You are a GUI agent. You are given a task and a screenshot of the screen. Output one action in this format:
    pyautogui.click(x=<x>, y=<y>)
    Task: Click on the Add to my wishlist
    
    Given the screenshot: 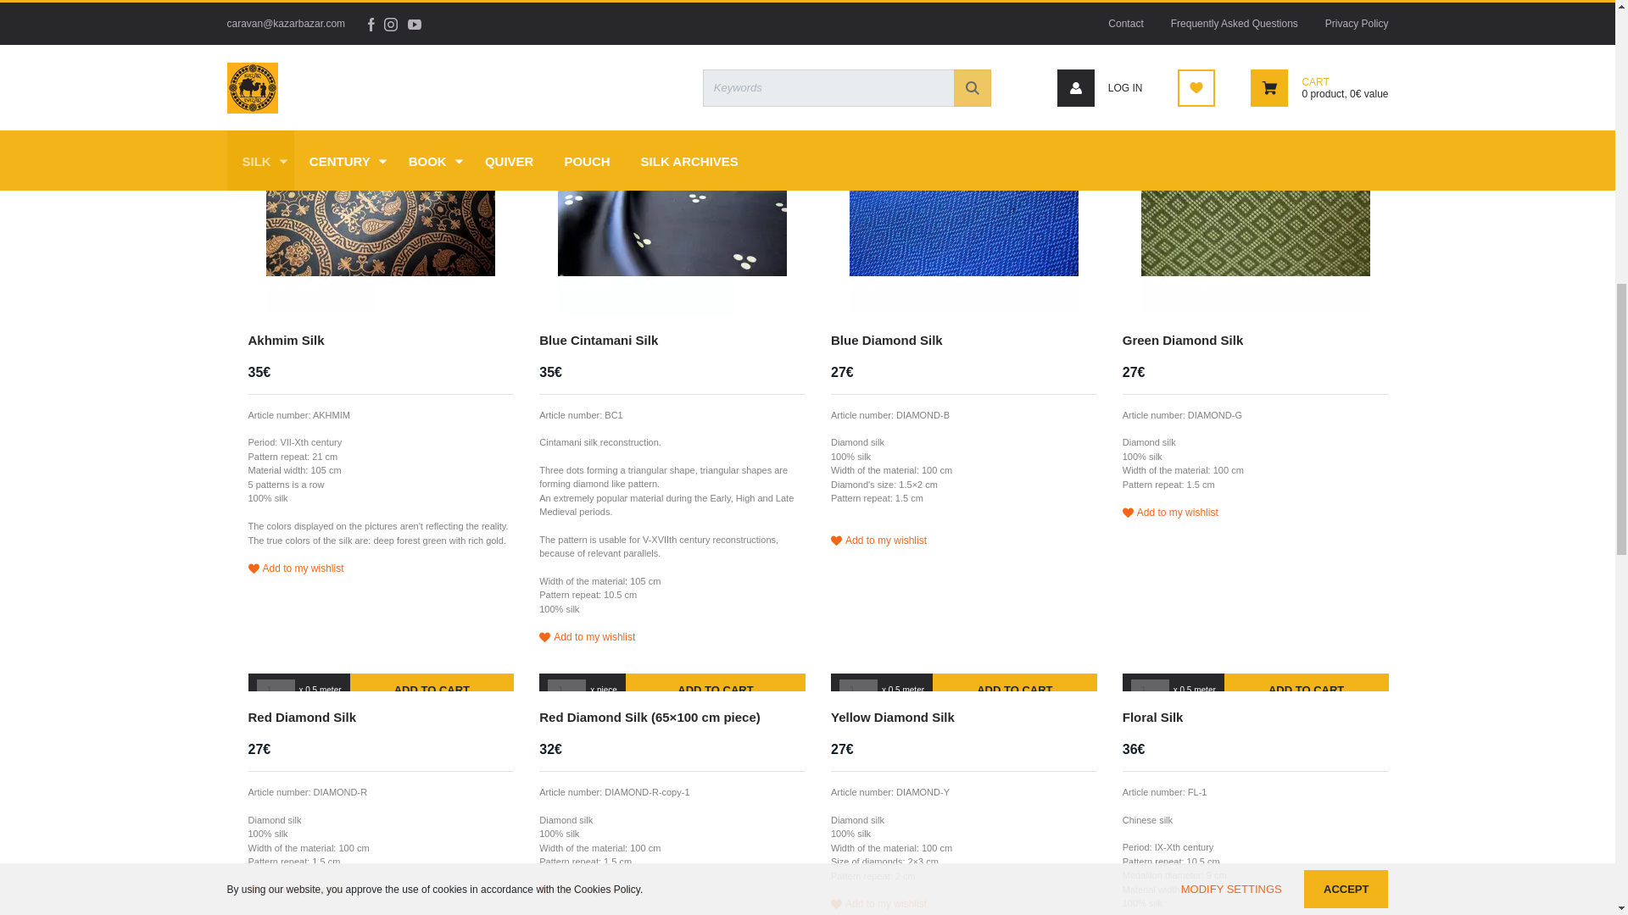 What is the action you would take?
    pyautogui.click(x=380, y=568)
    